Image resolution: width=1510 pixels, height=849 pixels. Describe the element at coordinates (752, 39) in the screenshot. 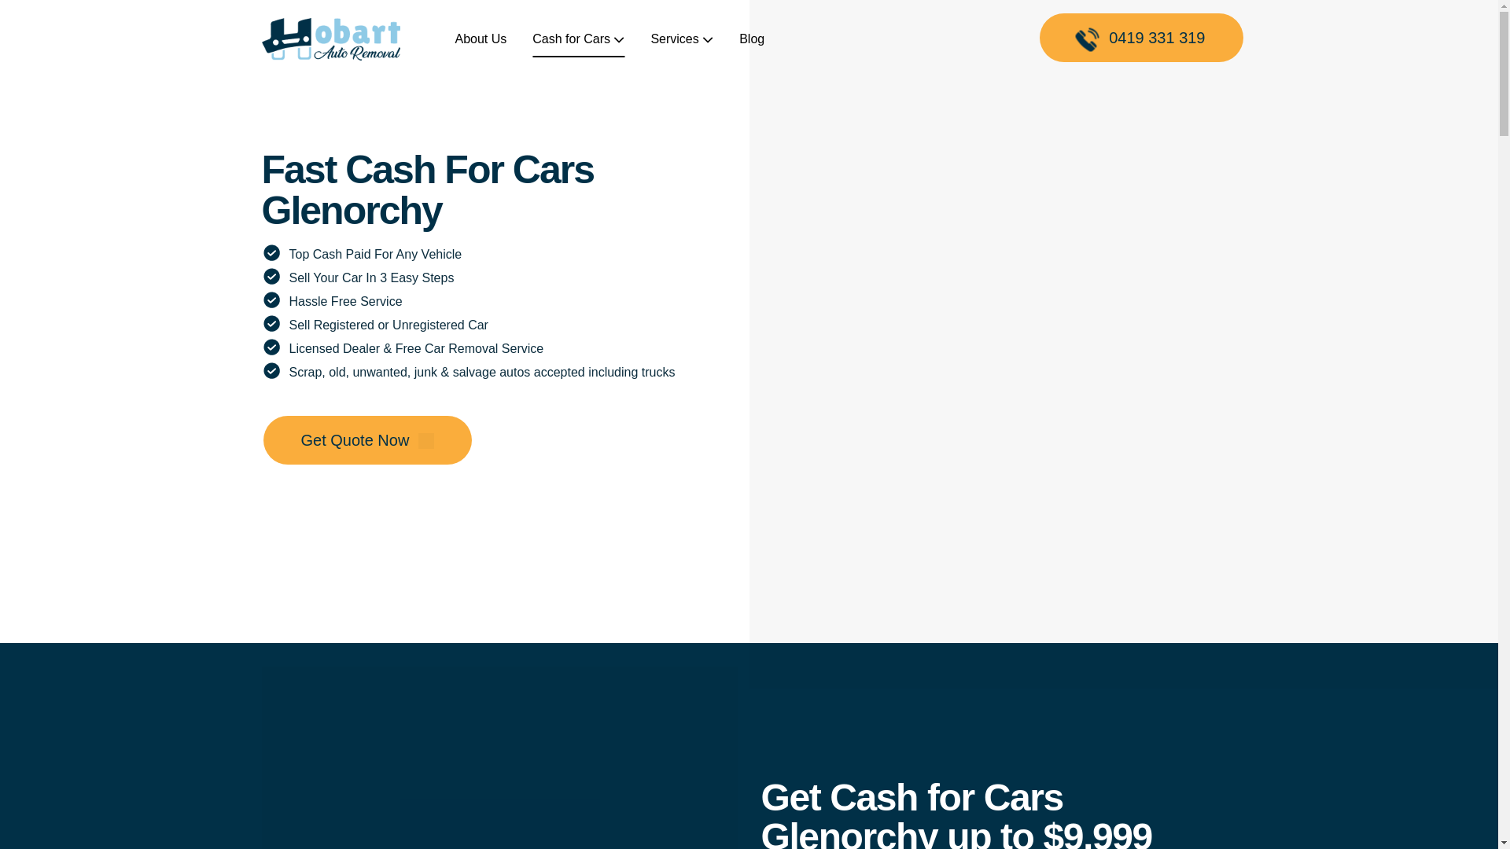

I see `Blog` at that location.